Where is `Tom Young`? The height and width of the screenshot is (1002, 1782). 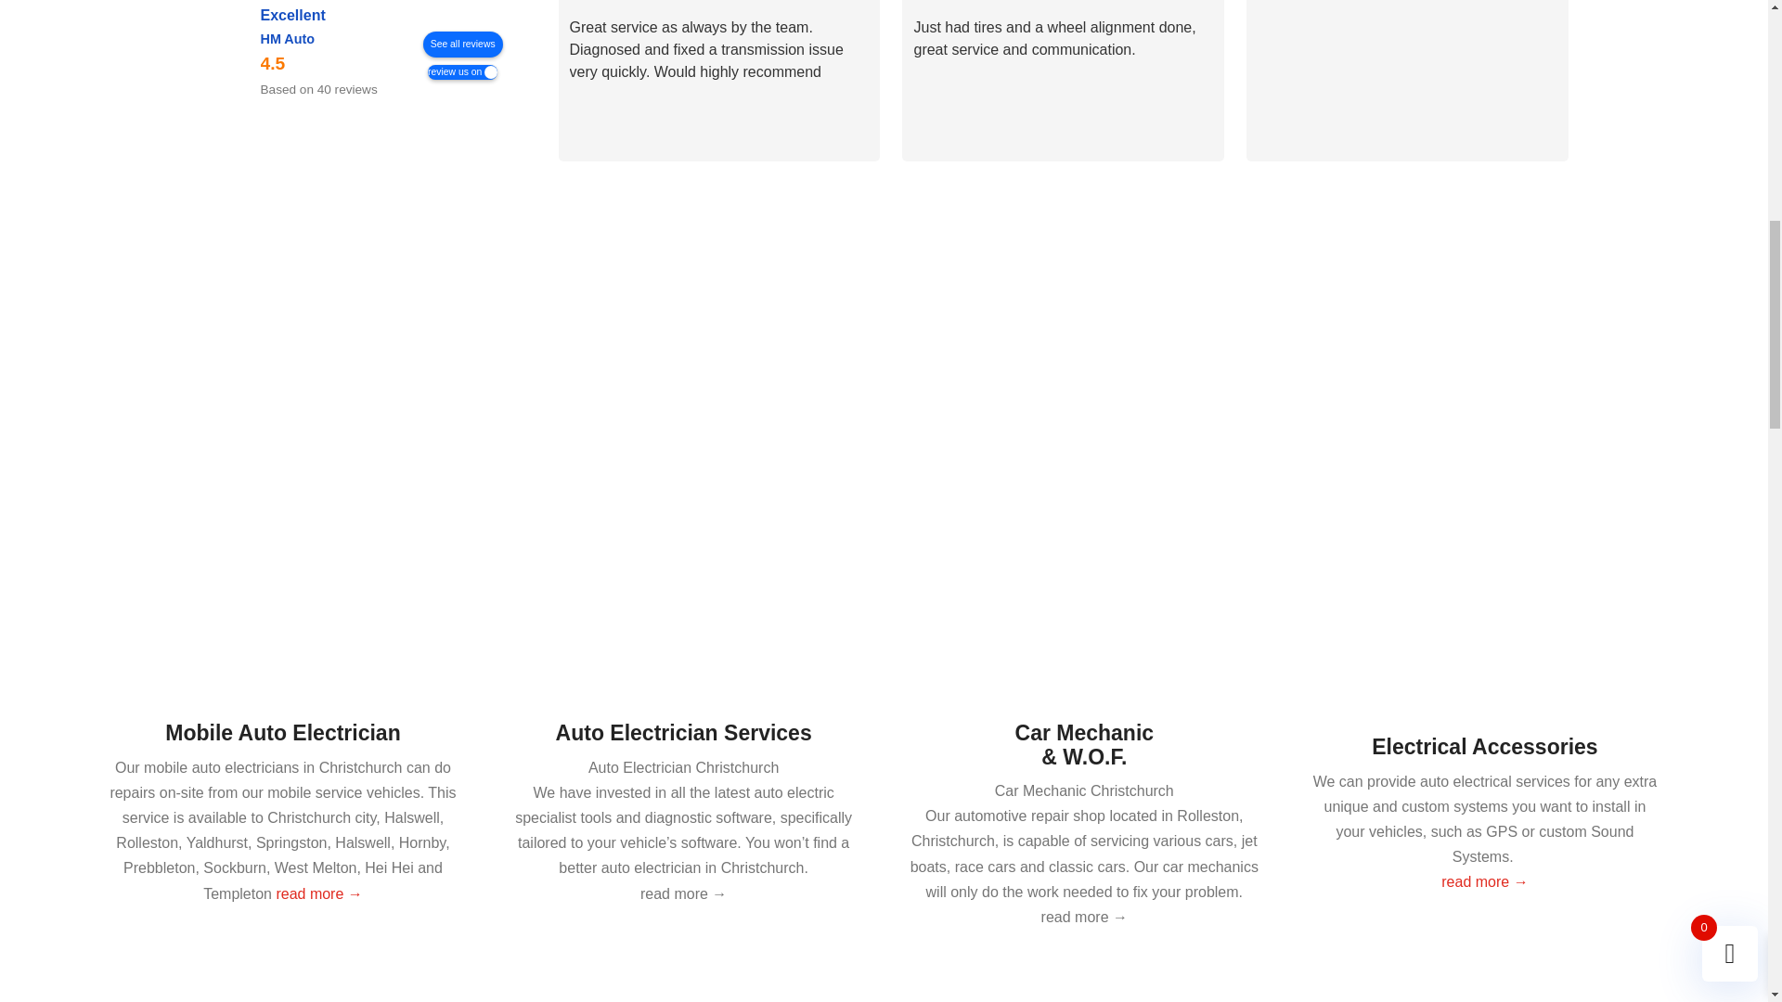 Tom Young is located at coordinates (937, 1).